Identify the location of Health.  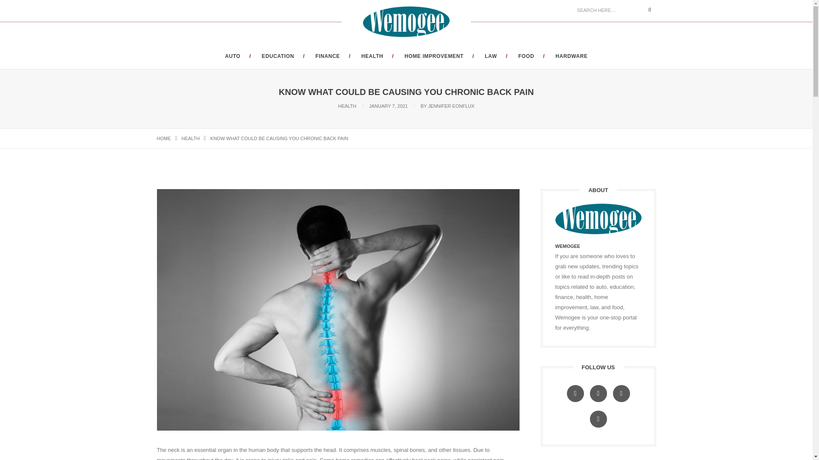
(191, 138).